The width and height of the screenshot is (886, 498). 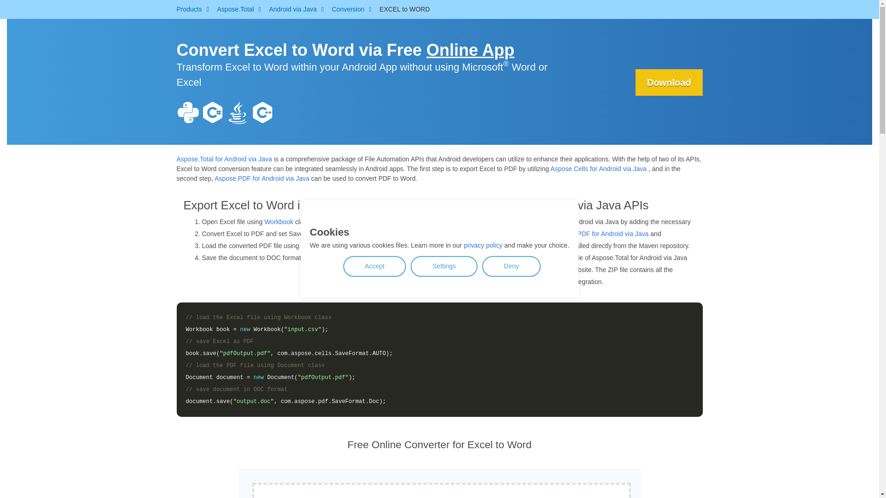 What do you see at coordinates (224, 159) in the screenshot?
I see `Aspose.Total for Android via Java` at bounding box center [224, 159].